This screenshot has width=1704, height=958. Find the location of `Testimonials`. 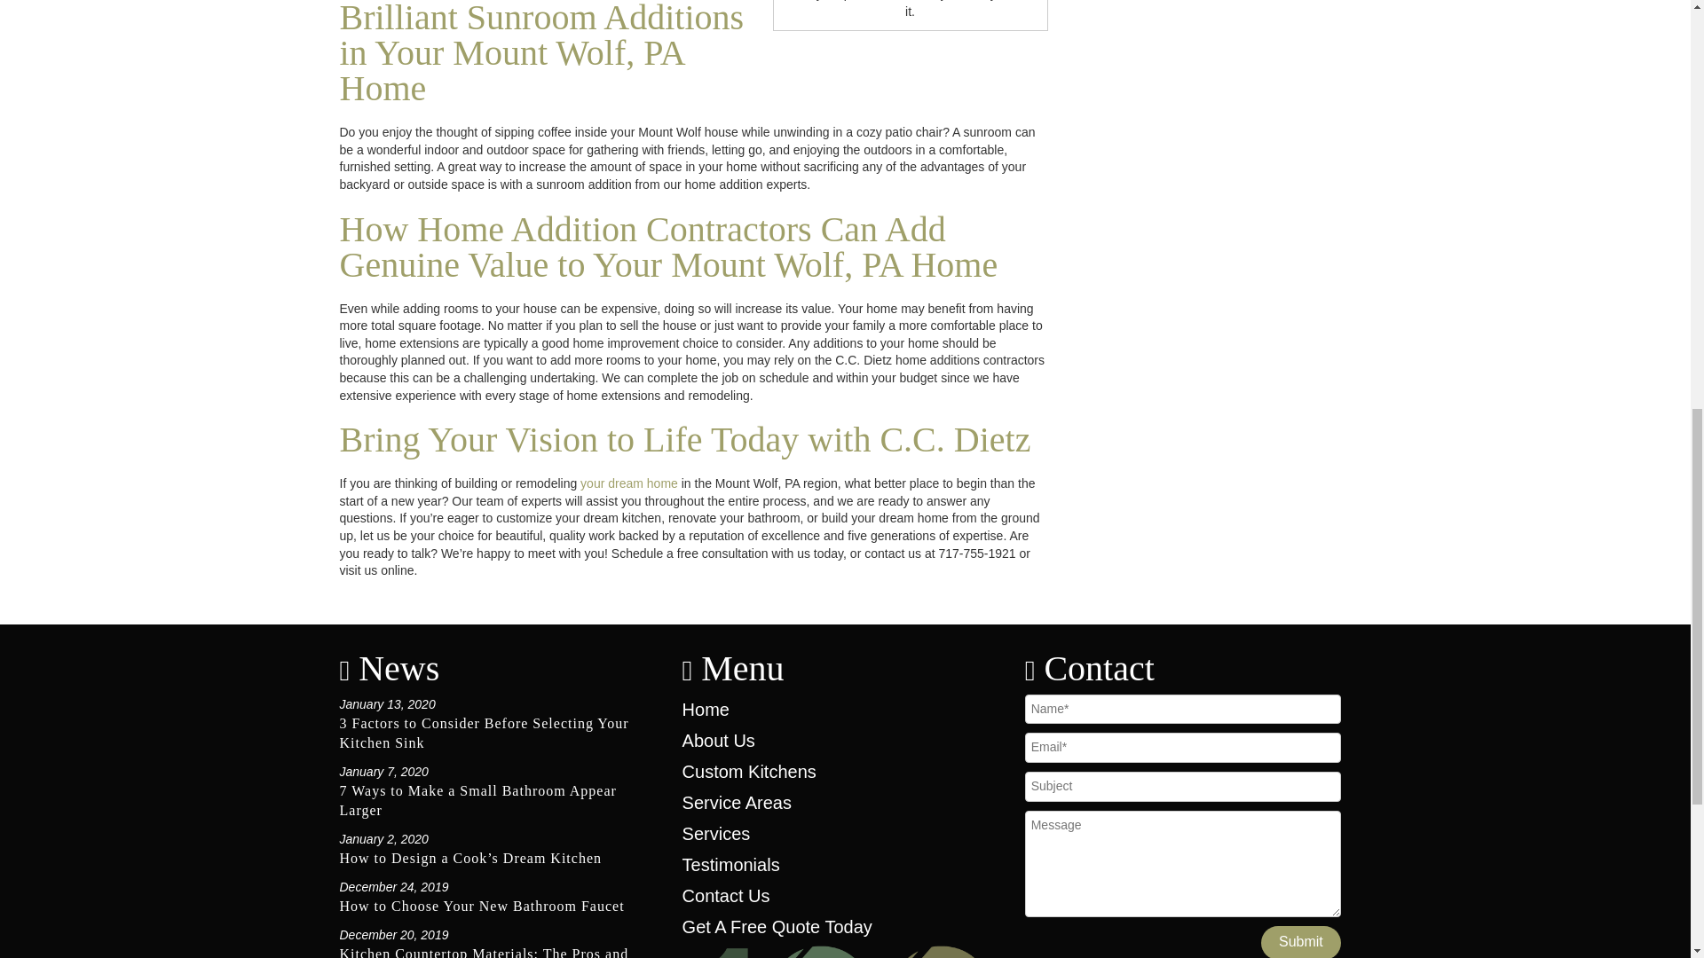

Testimonials is located at coordinates (731, 865).